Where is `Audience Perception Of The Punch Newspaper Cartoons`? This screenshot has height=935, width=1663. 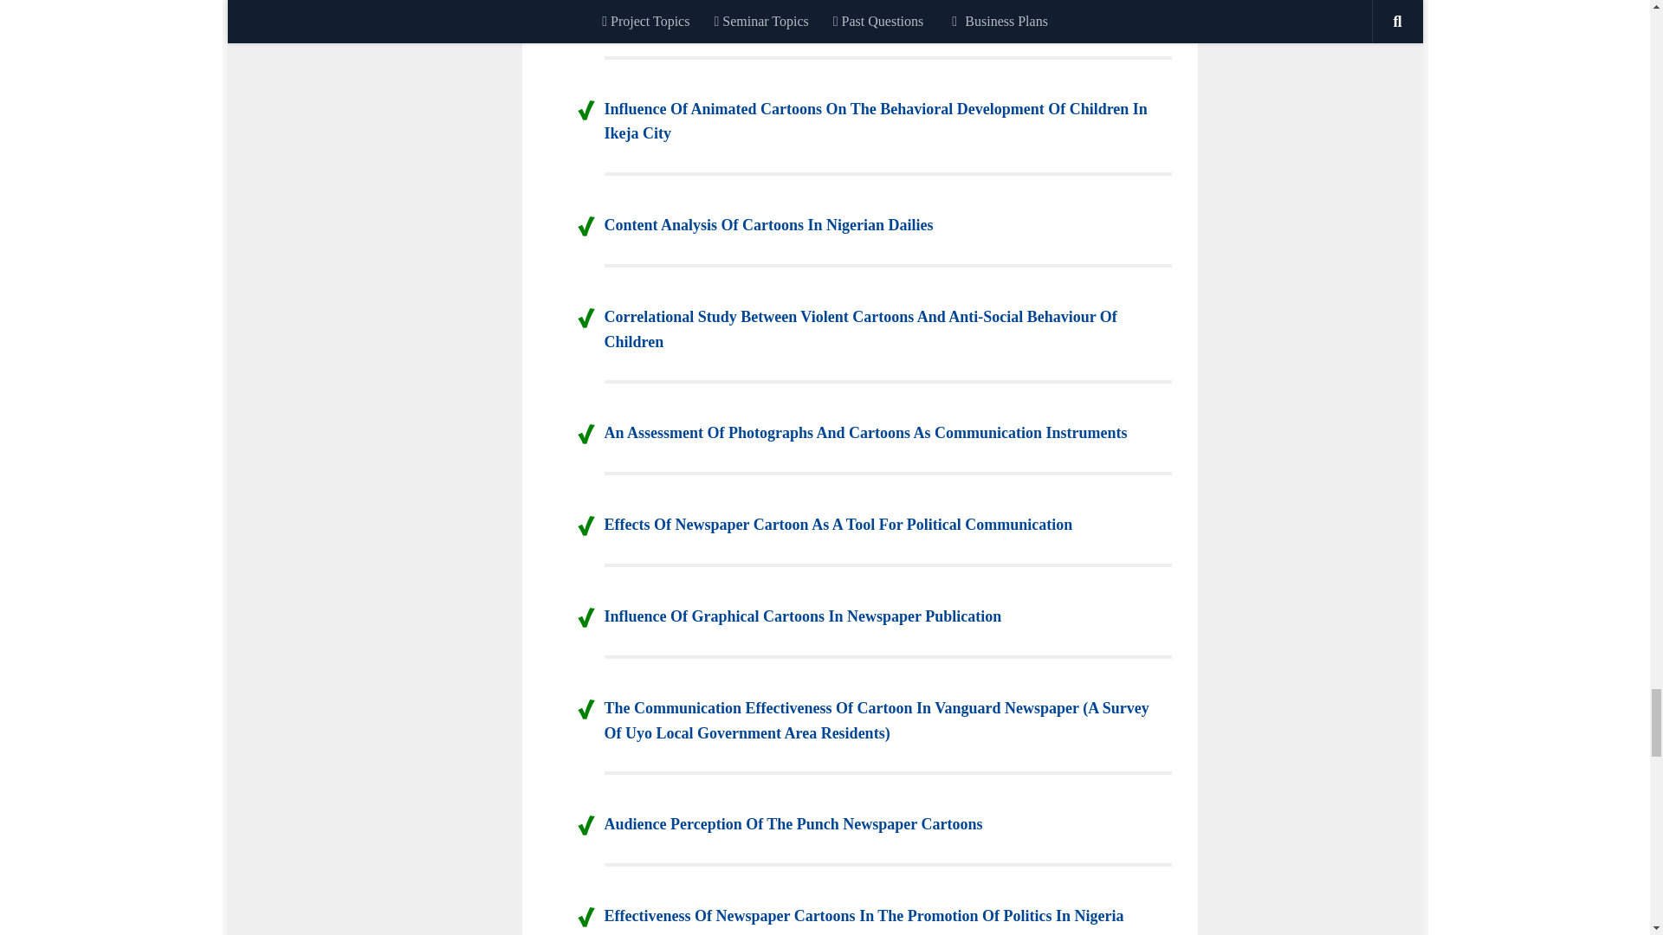 Audience Perception Of The Punch Newspaper Cartoons is located at coordinates (793, 824).